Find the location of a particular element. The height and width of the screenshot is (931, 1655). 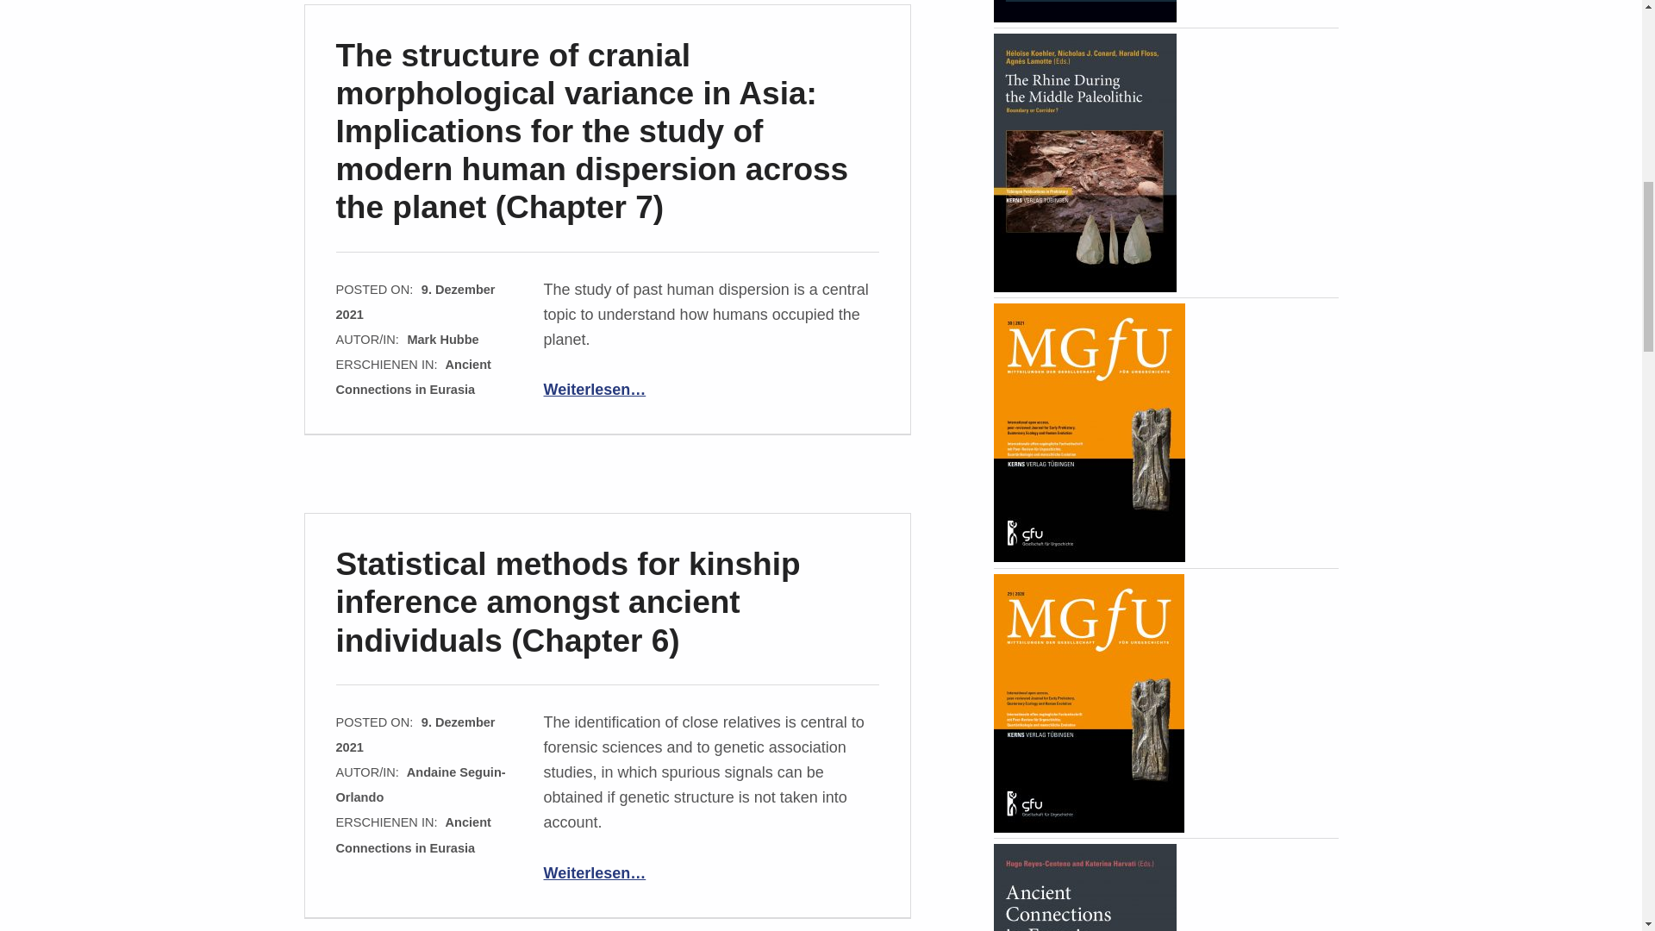

Posted on: 9. Dezember 2021 is located at coordinates (415, 734).